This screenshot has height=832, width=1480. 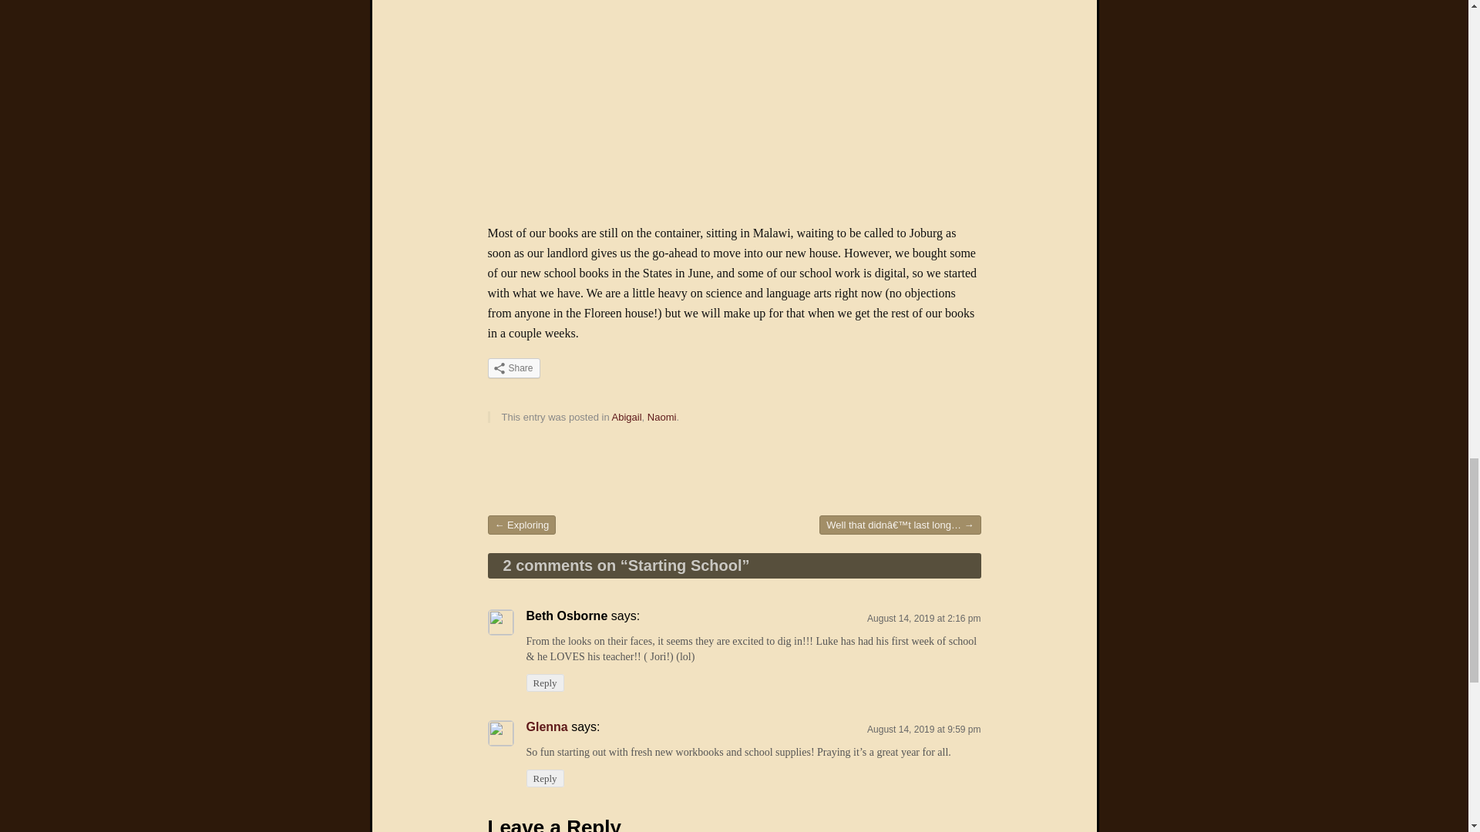 I want to click on Naomi, so click(x=661, y=416).